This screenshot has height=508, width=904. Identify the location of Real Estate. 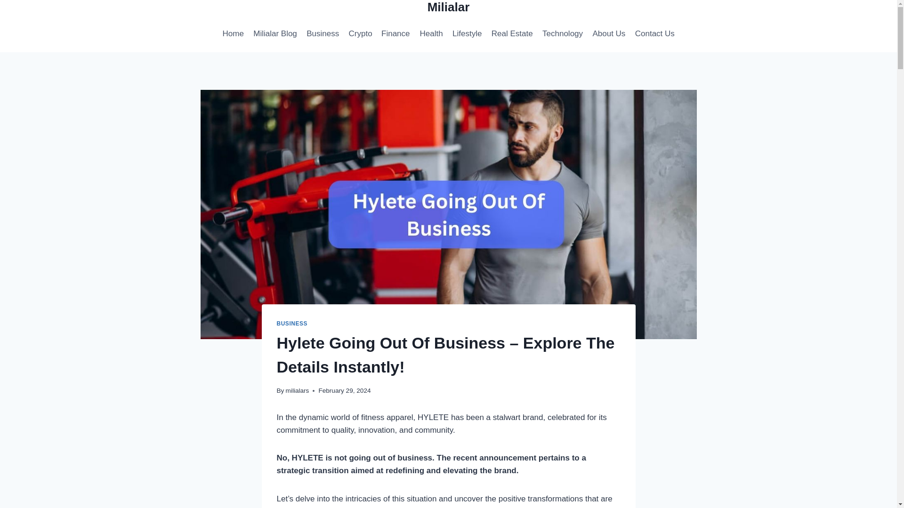
(512, 33).